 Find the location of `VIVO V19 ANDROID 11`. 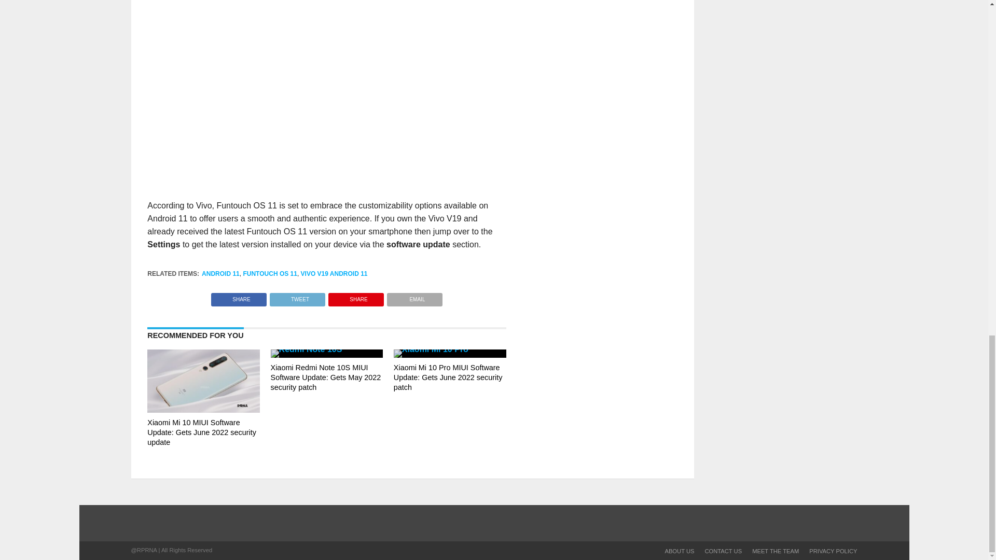

VIVO V19 ANDROID 11 is located at coordinates (334, 273).